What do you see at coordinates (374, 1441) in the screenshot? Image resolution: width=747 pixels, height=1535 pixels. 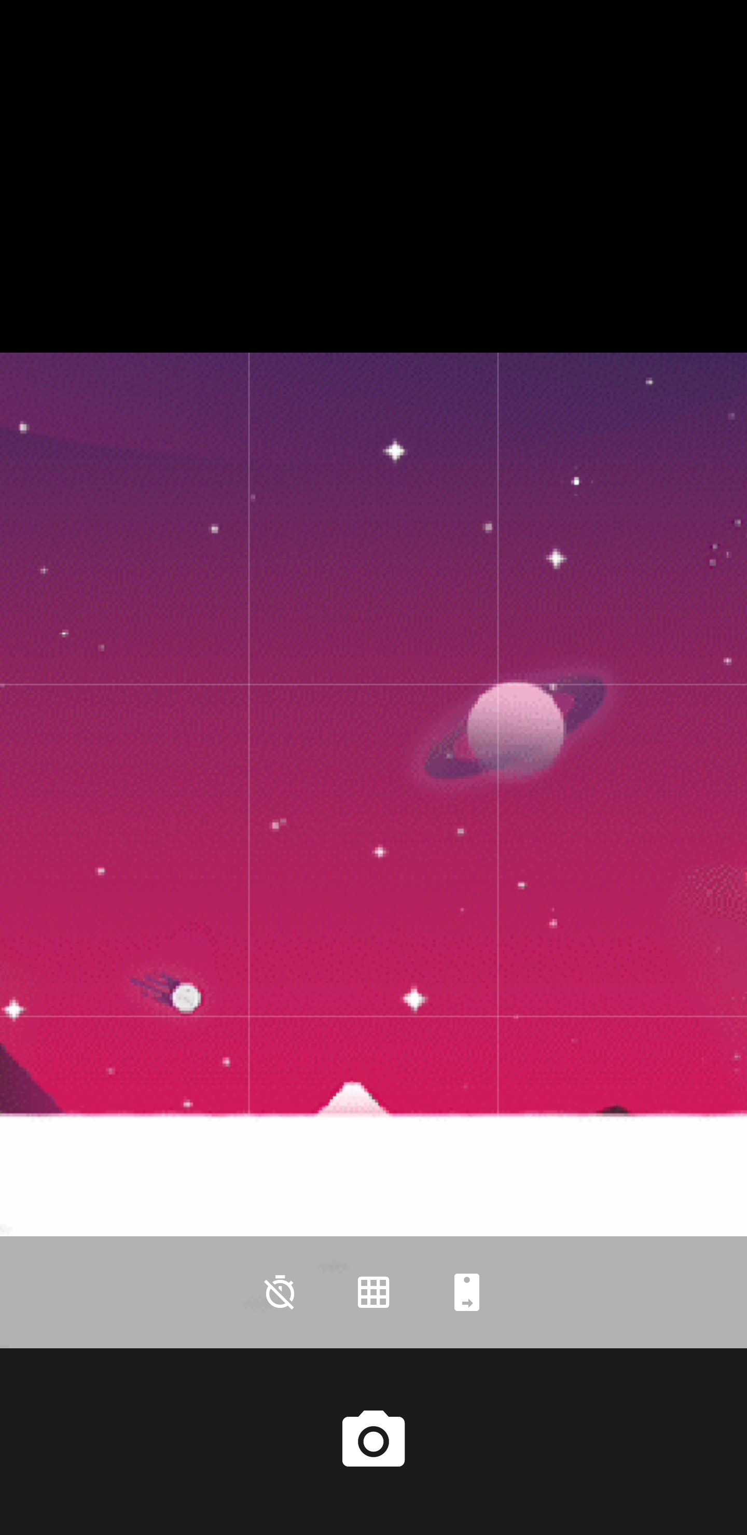 I see `Shutter` at bounding box center [374, 1441].